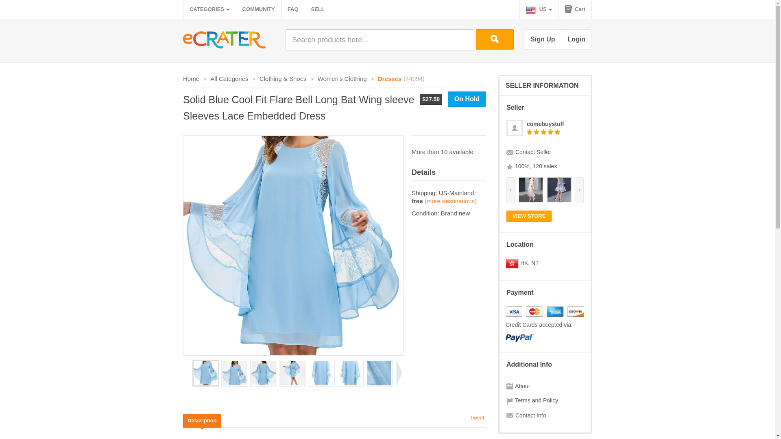 This screenshot has width=781, height=439. What do you see at coordinates (209, 9) in the screenshot?
I see `CATEGORIES` at bounding box center [209, 9].